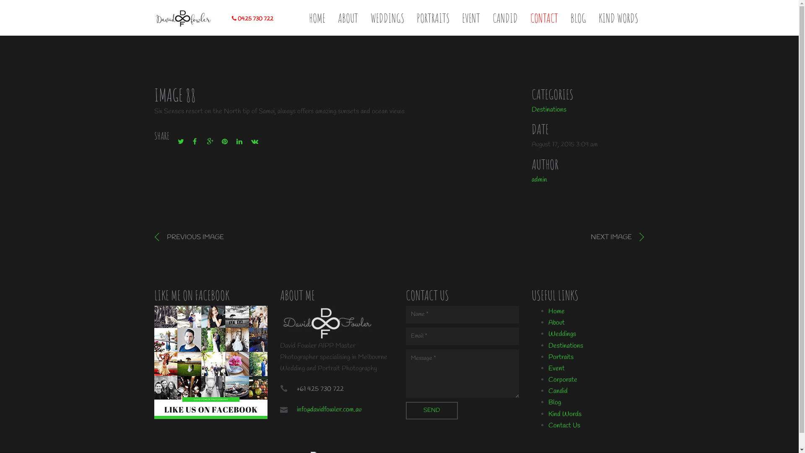 The width and height of the screenshot is (805, 453). I want to click on HOME, so click(317, 18).